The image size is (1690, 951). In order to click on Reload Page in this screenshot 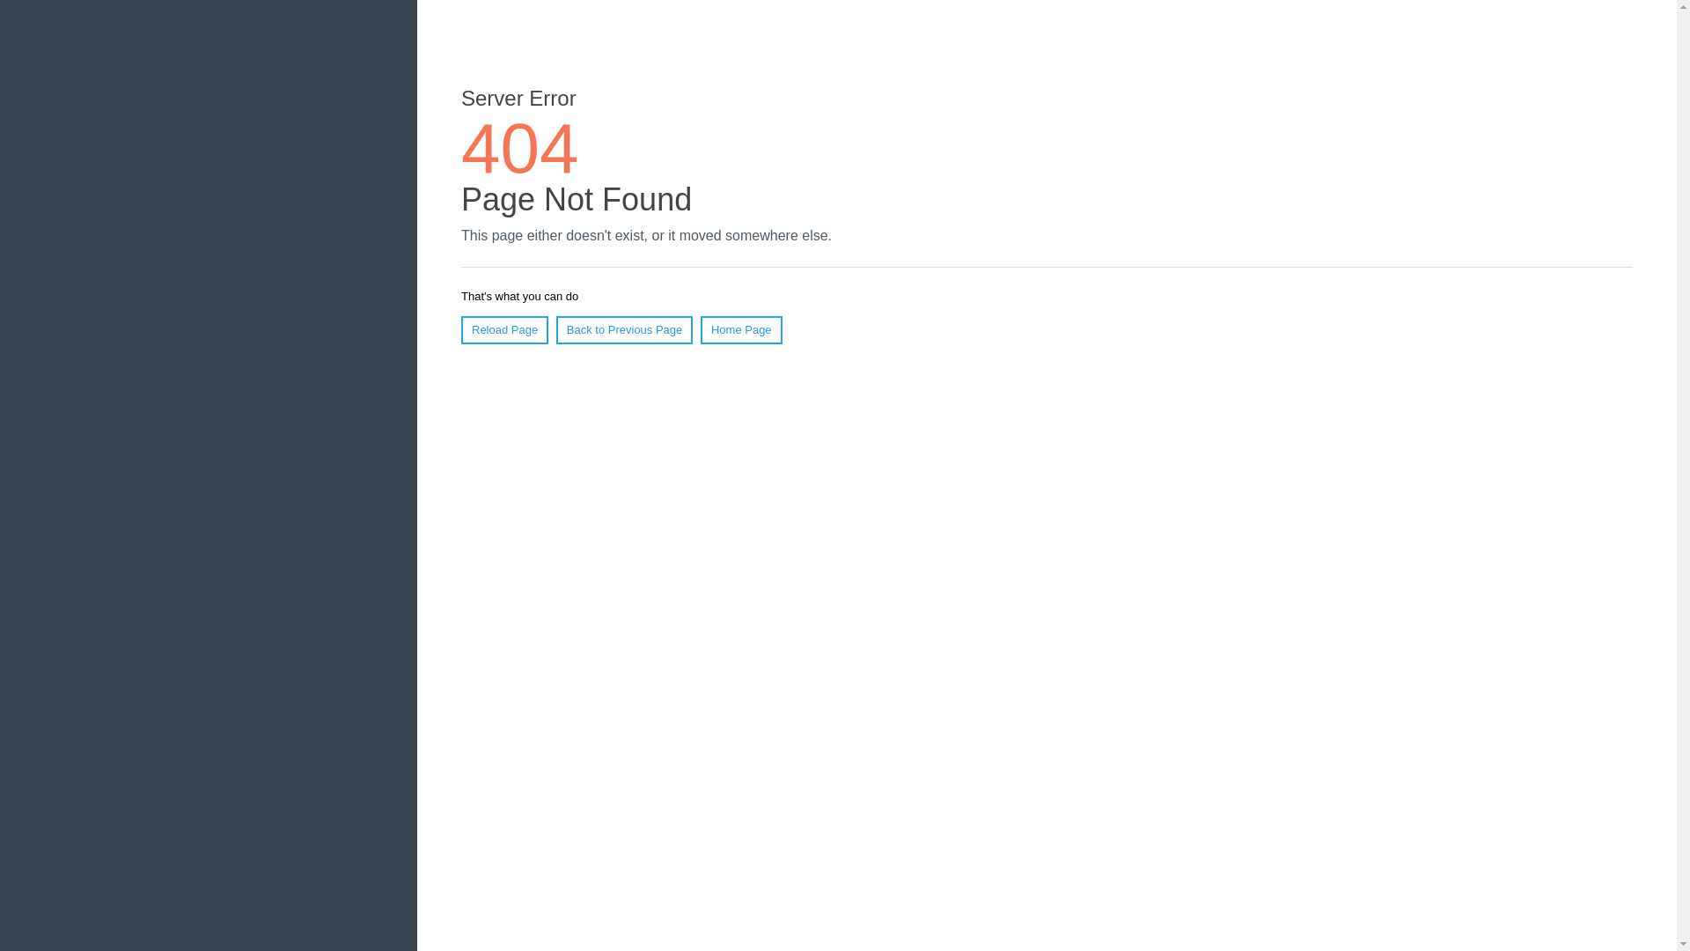, I will do `click(505, 330)`.